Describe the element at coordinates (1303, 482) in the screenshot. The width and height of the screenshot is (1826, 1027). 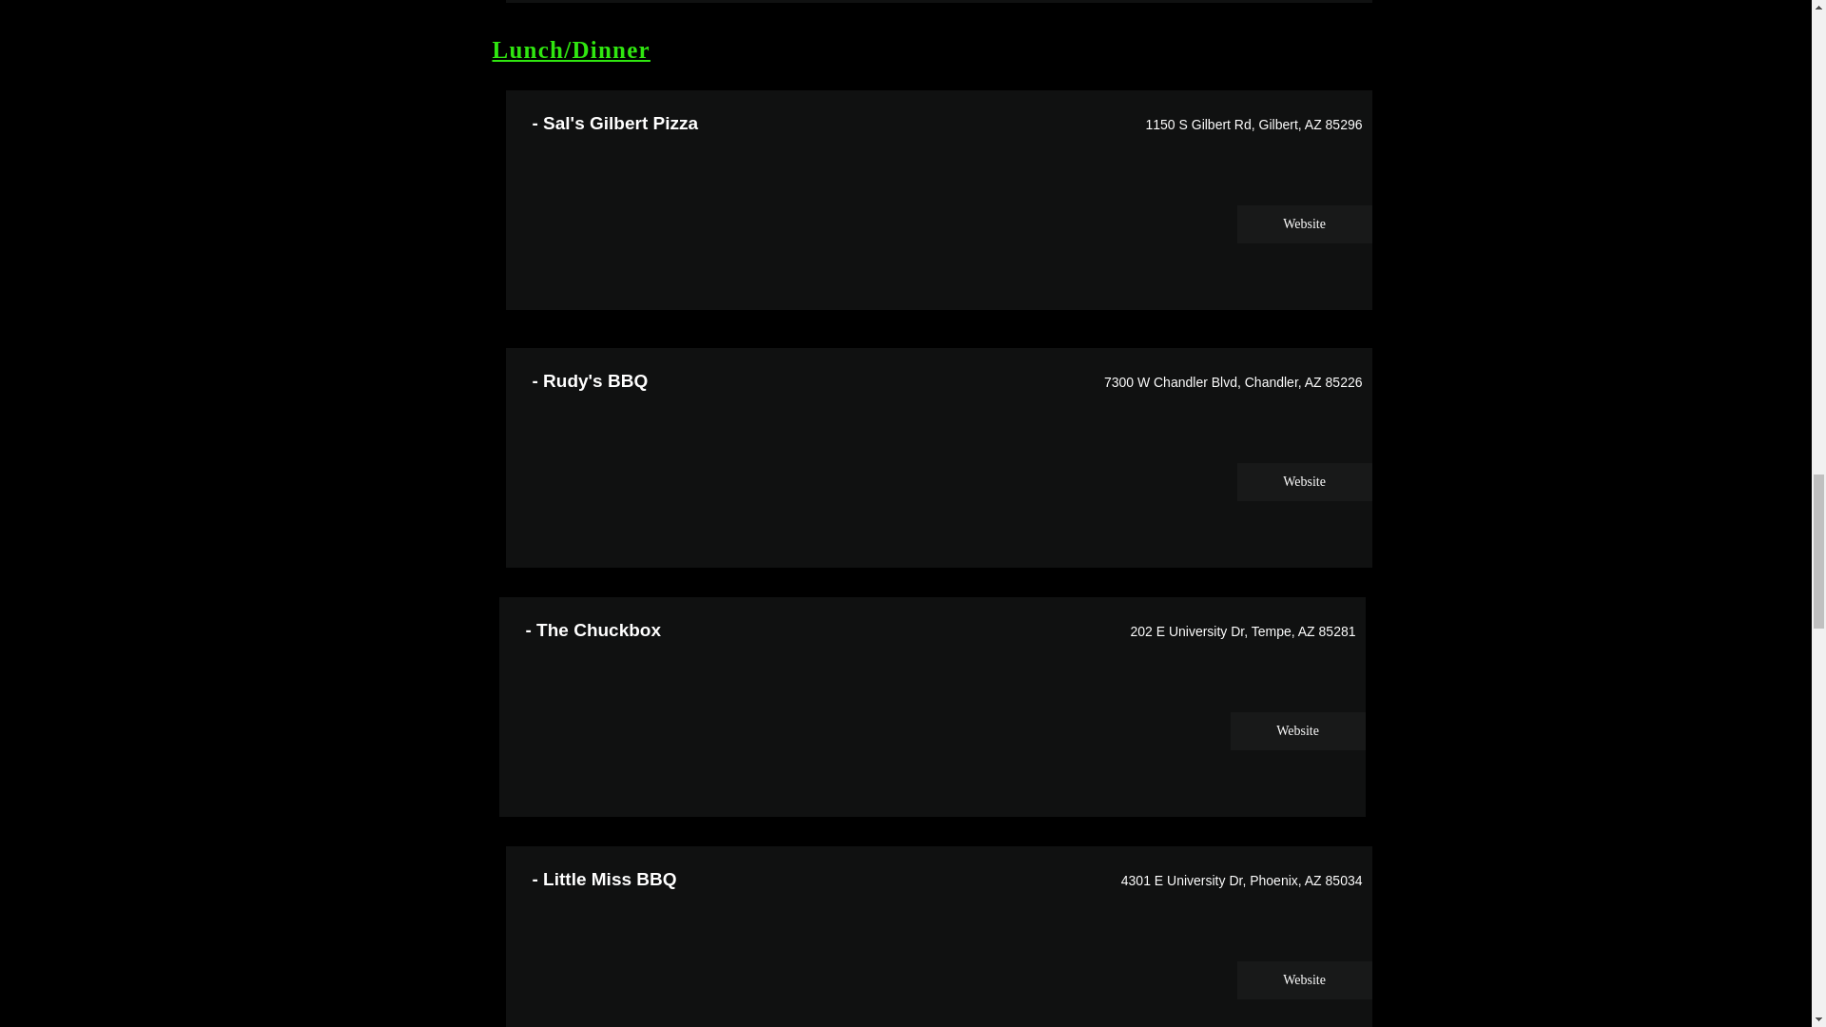
I see `Website` at that location.